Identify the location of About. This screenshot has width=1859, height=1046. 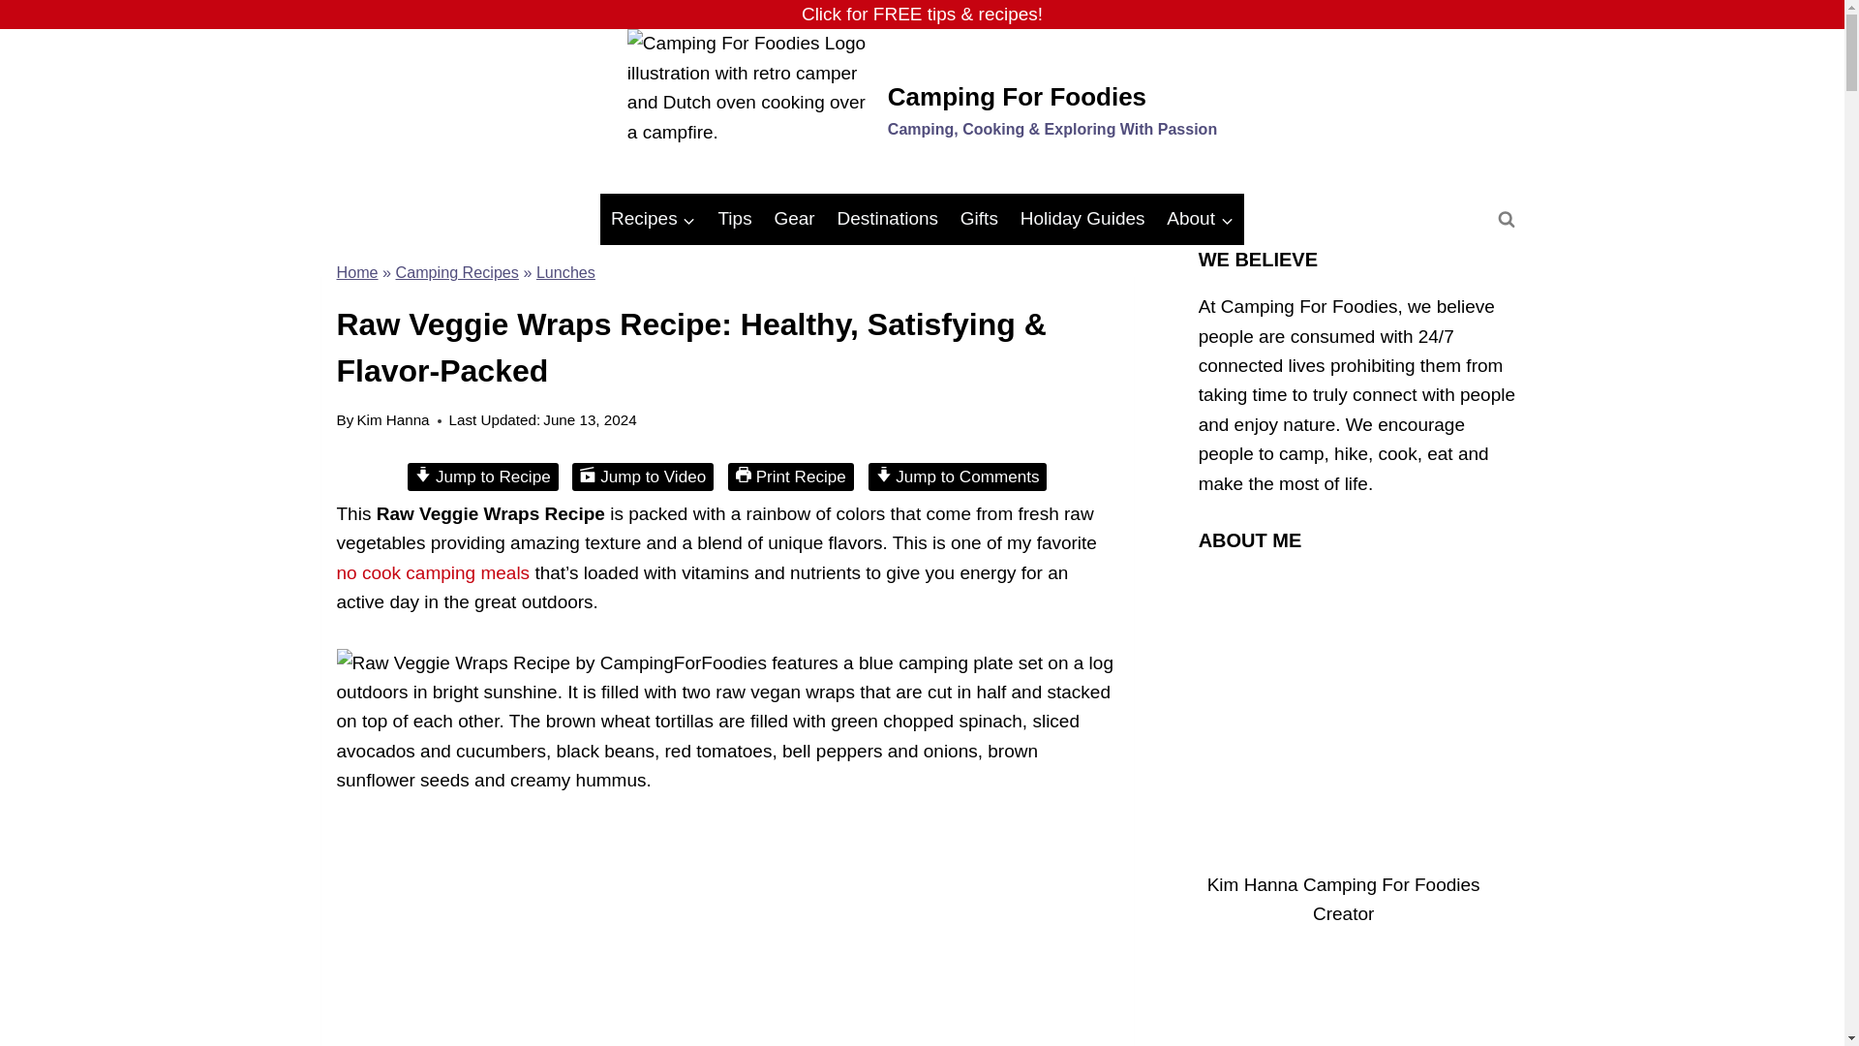
(1200, 219).